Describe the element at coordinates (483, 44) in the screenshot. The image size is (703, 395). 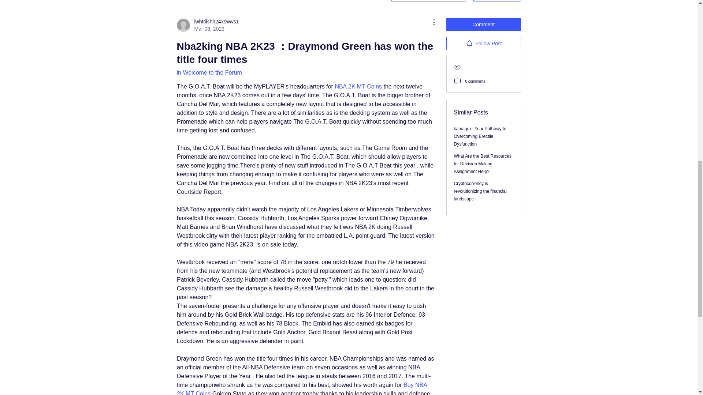
I see `Cryptocurrency is revolutionizing the financial landscape` at that location.